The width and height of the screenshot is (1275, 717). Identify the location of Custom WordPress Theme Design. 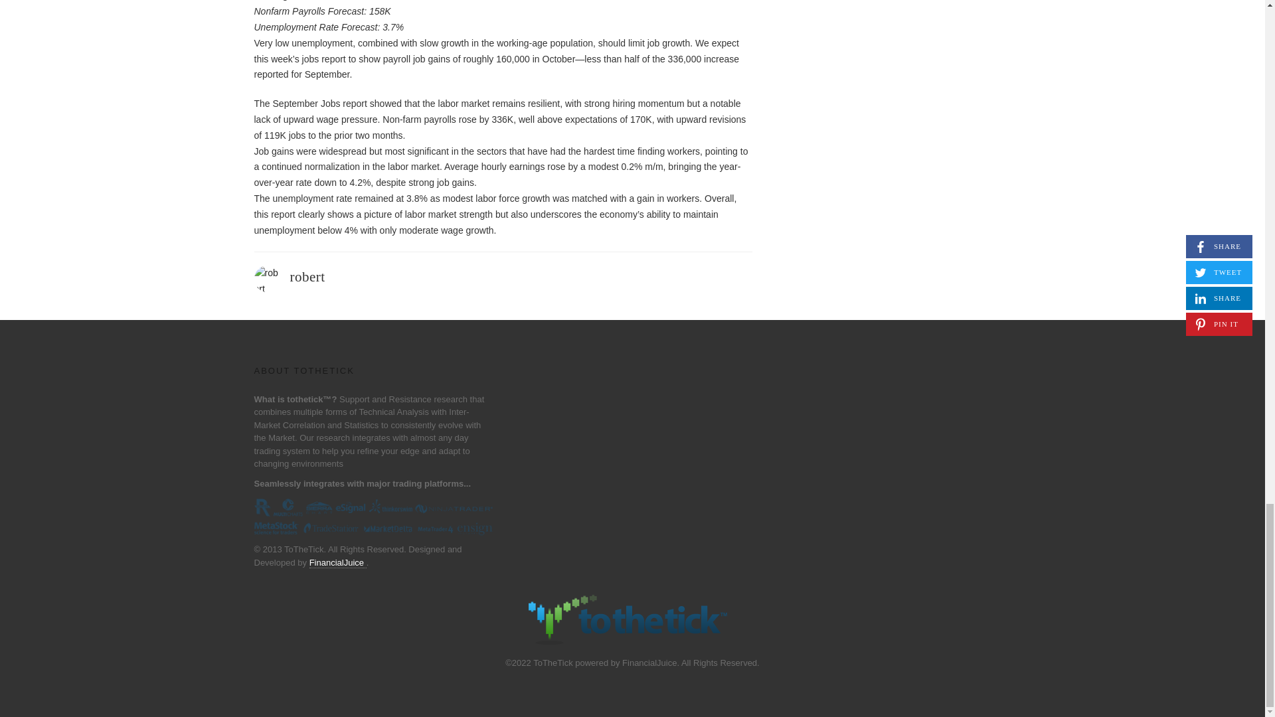
(338, 563).